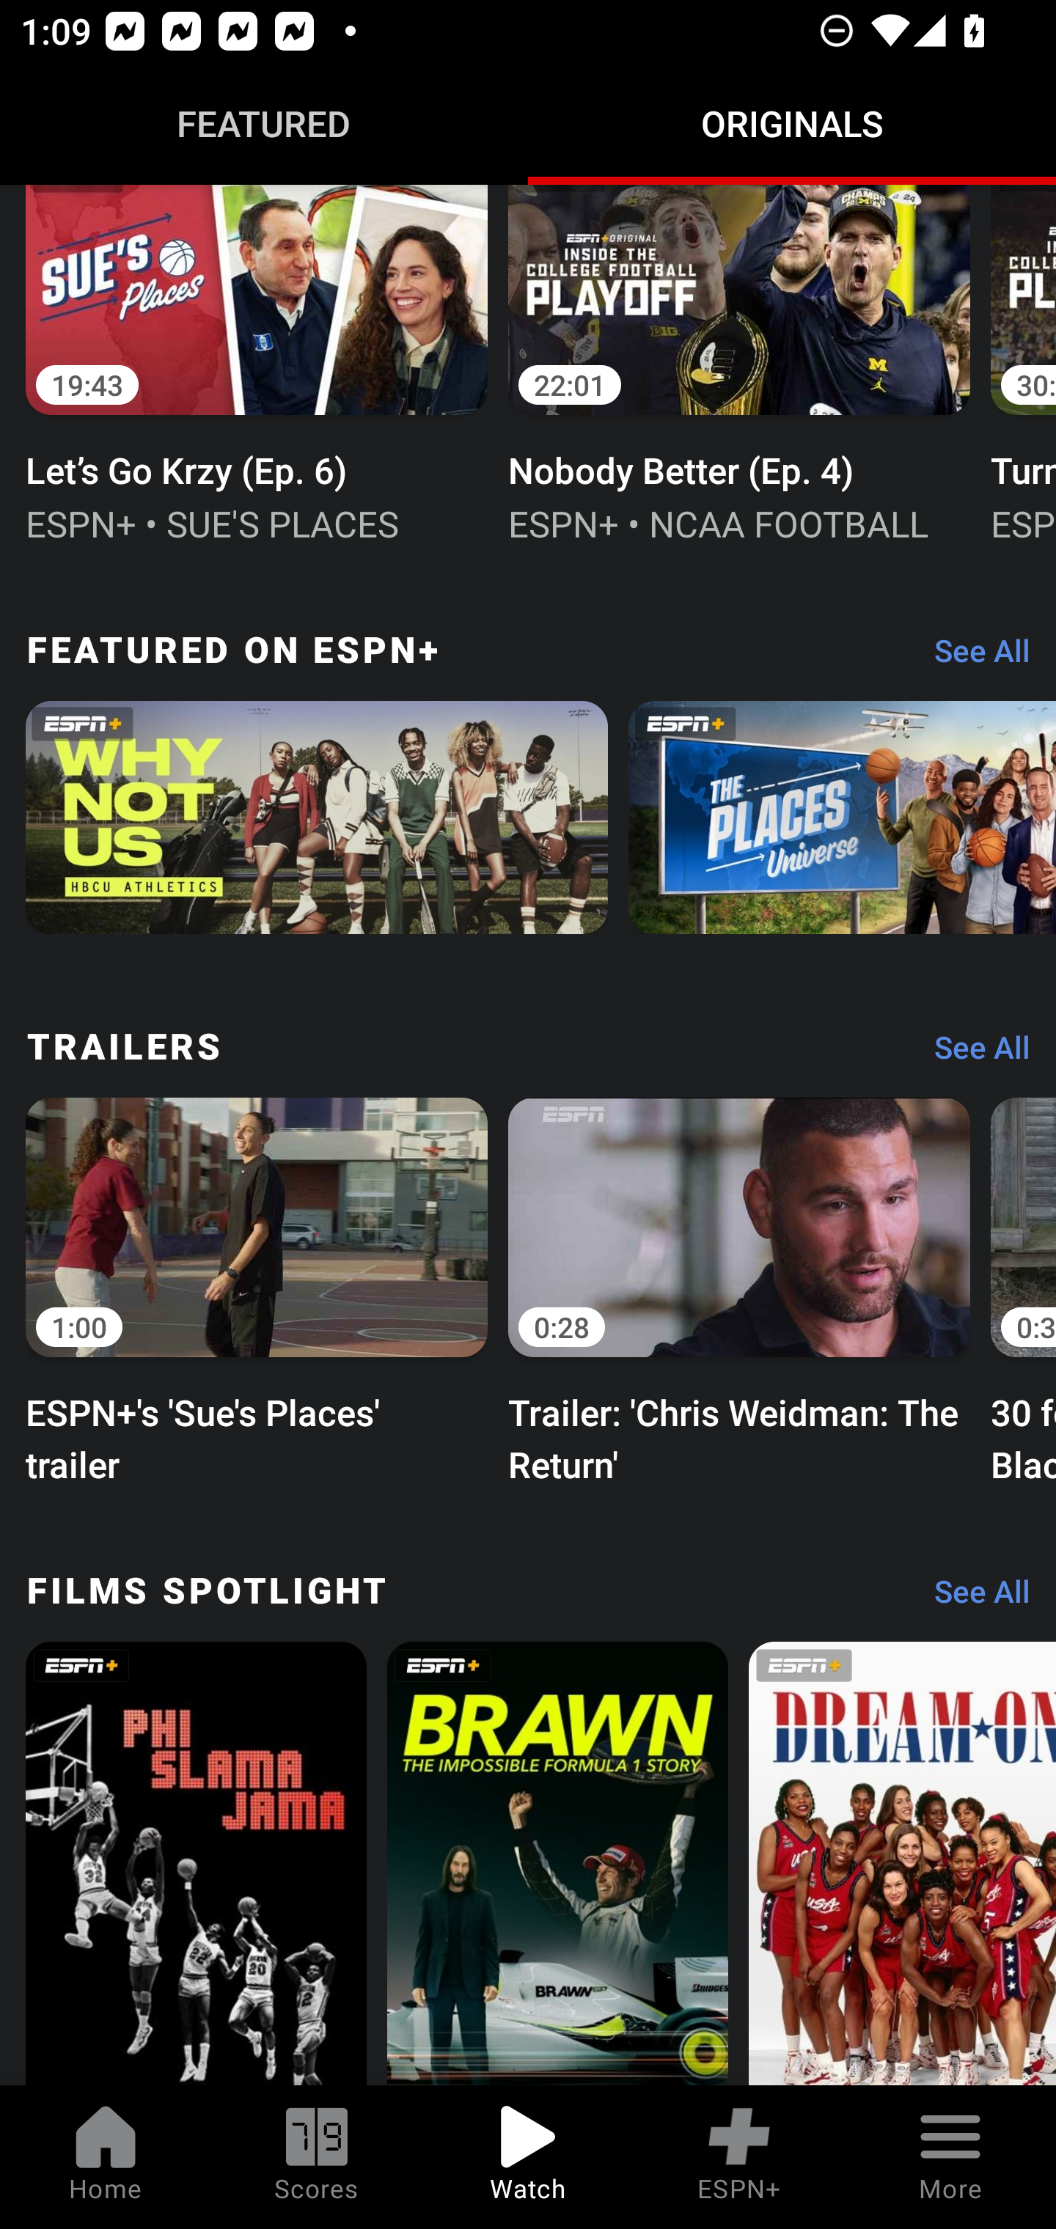  I want to click on See All, so click(972, 1054).